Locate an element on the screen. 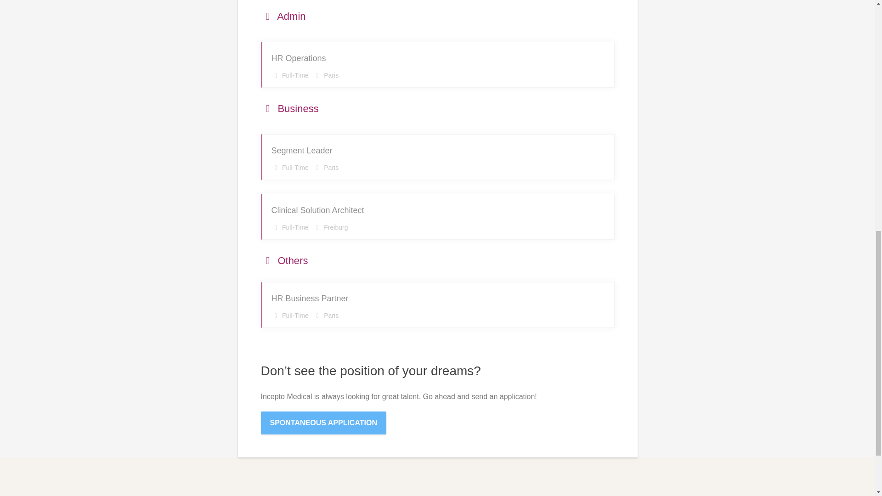 The width and height of the screenshot is (882, 496). Admin is located at coordinates (324, 423).